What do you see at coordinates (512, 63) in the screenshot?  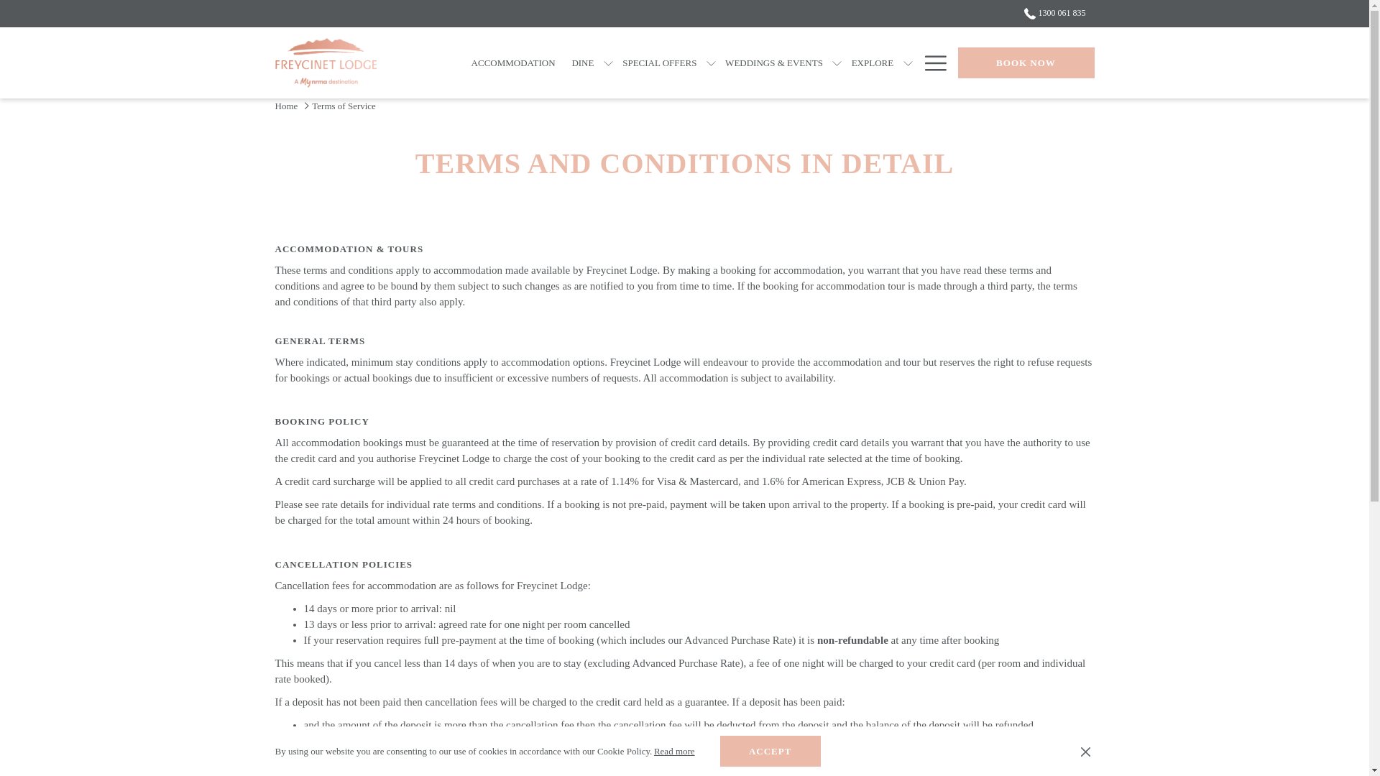 I see `ACCOMMODATION` at bounding box center [512, 63].